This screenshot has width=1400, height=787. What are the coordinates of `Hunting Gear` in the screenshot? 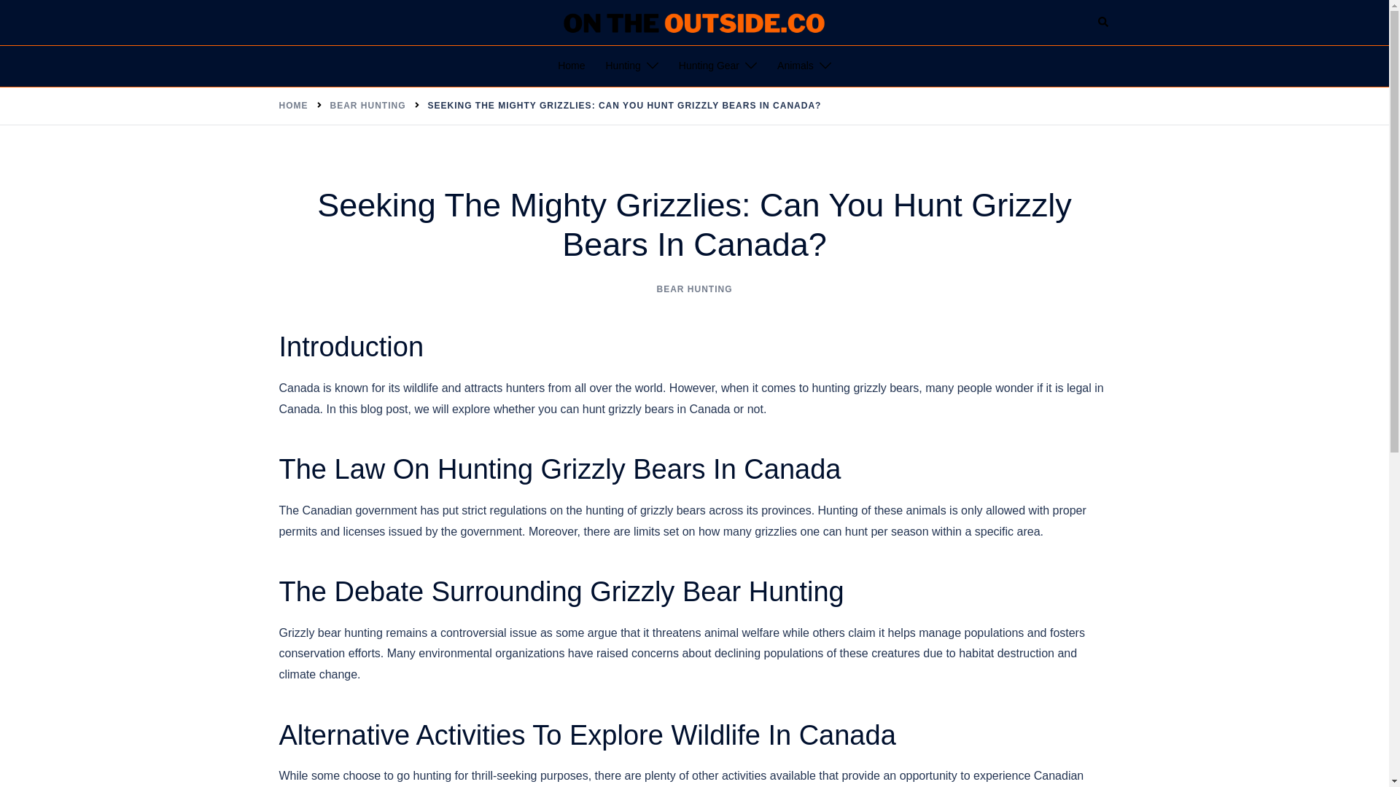 It's located at (709, 66).